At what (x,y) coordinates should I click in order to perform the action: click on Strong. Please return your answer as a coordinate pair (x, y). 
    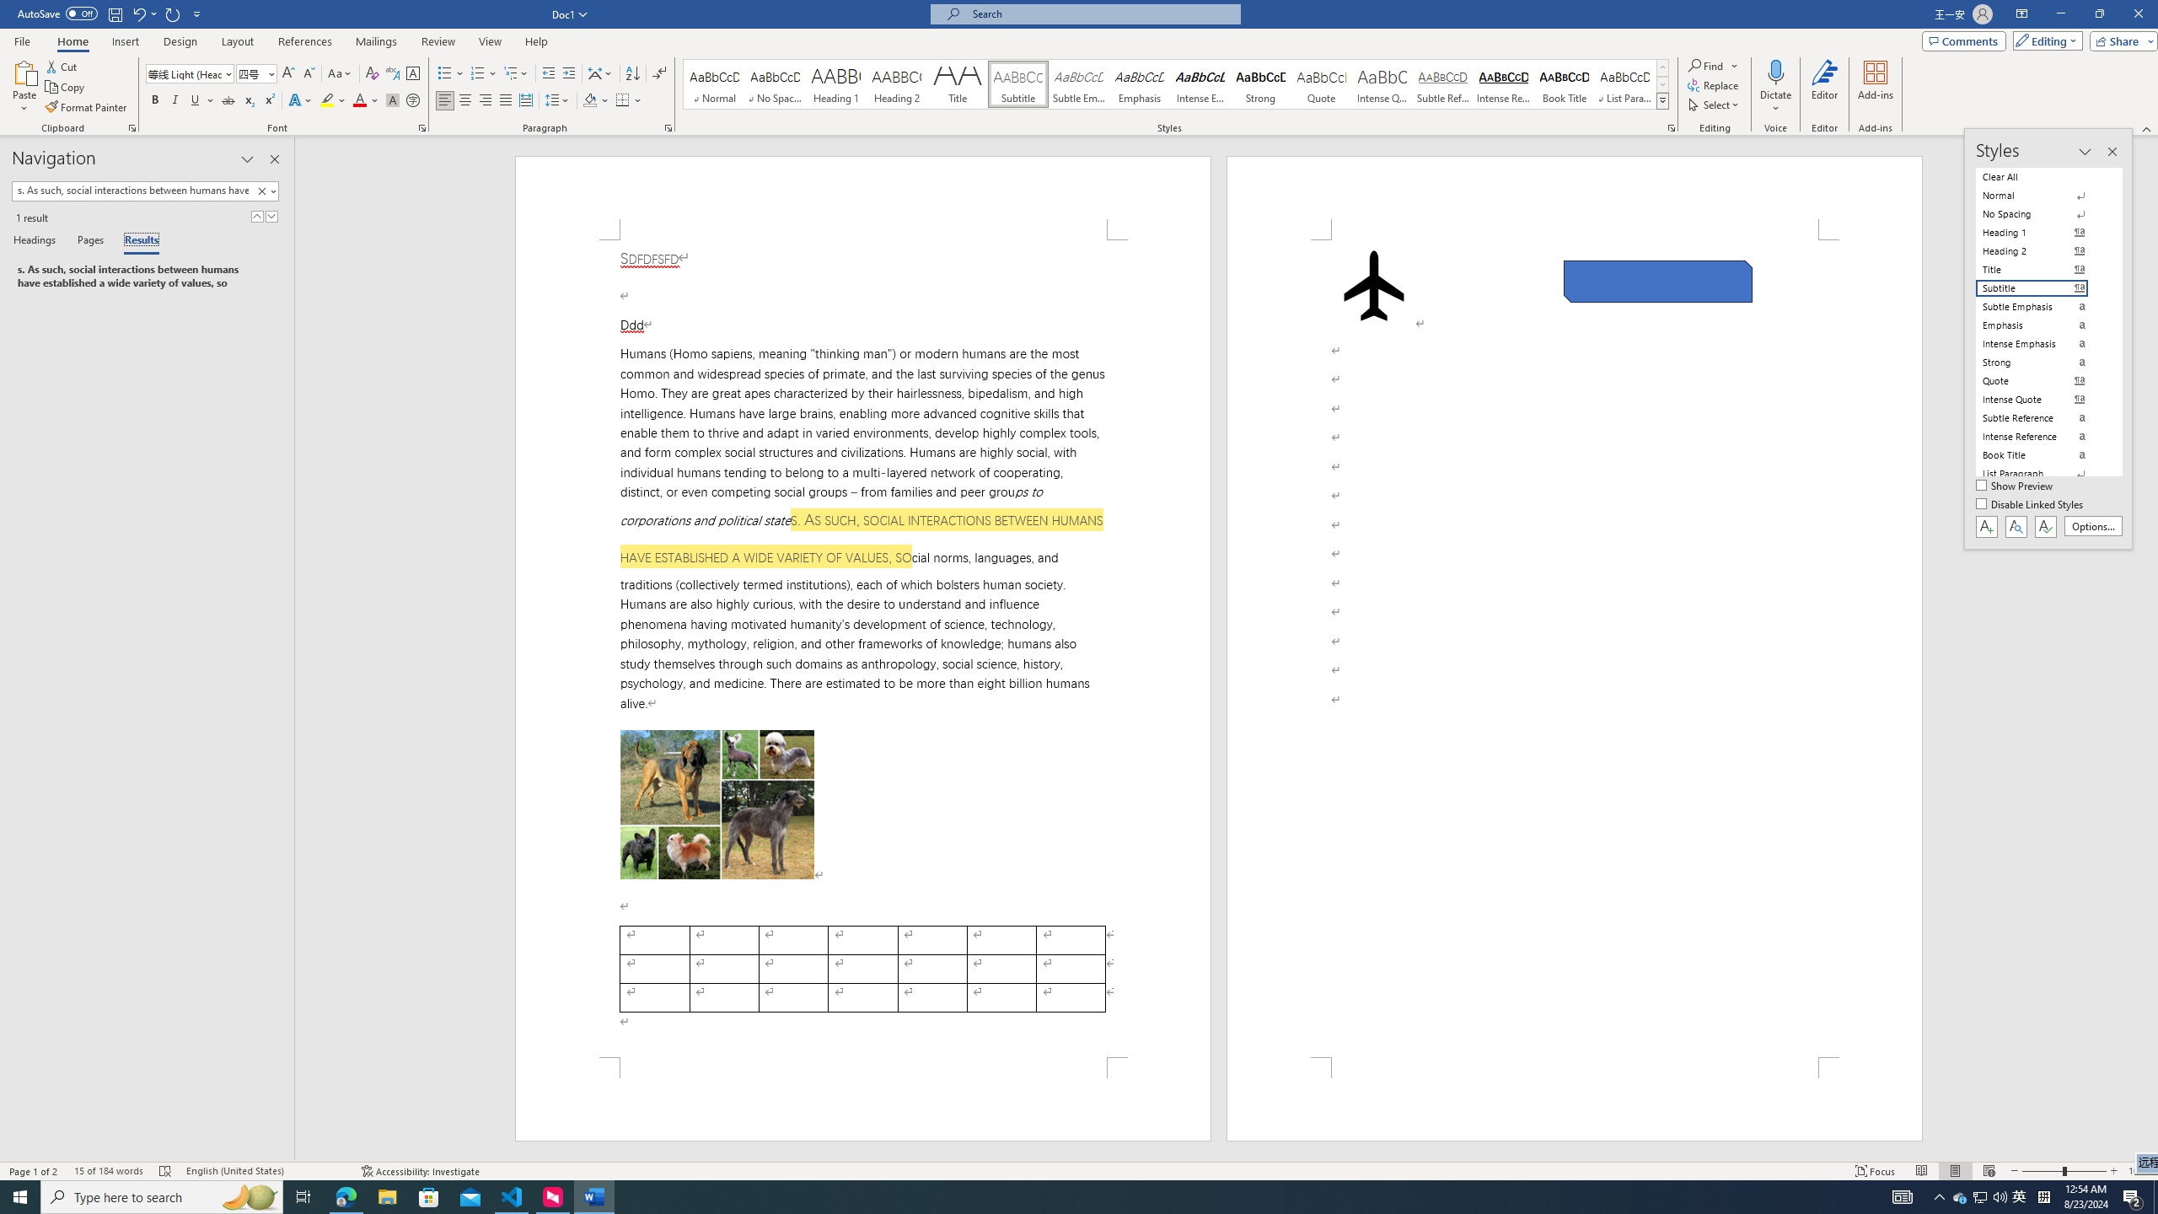
    Looking at the image, I should click on (1259, 84).